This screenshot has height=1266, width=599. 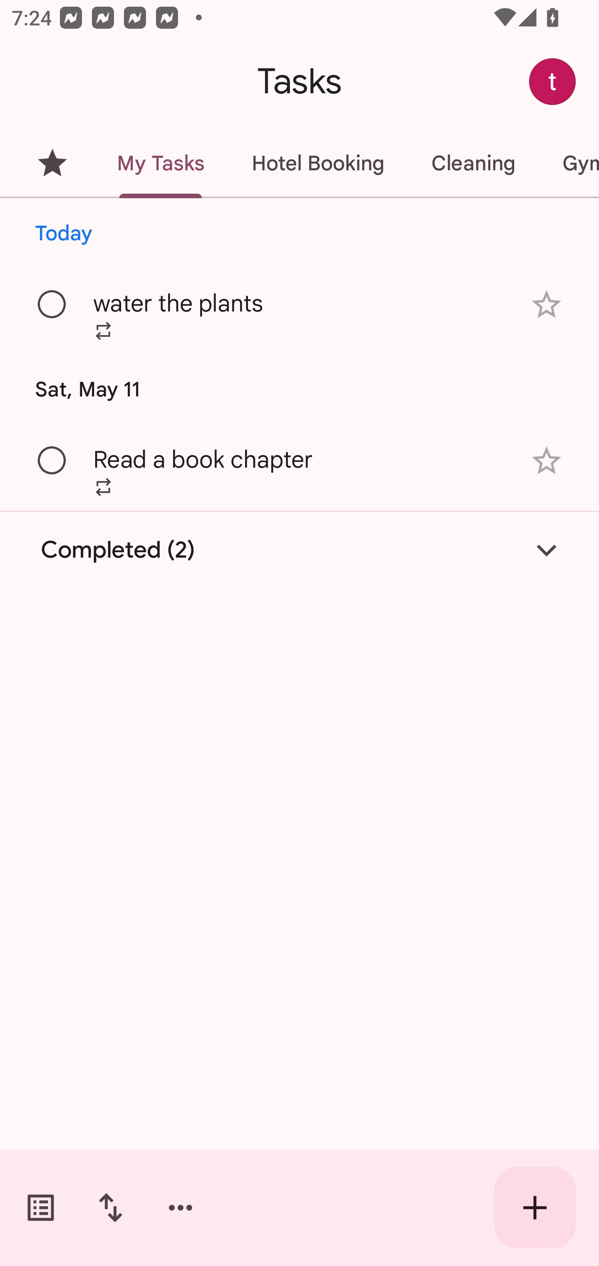 I want to click on Switch task lists, so click(x=41, y=1208).